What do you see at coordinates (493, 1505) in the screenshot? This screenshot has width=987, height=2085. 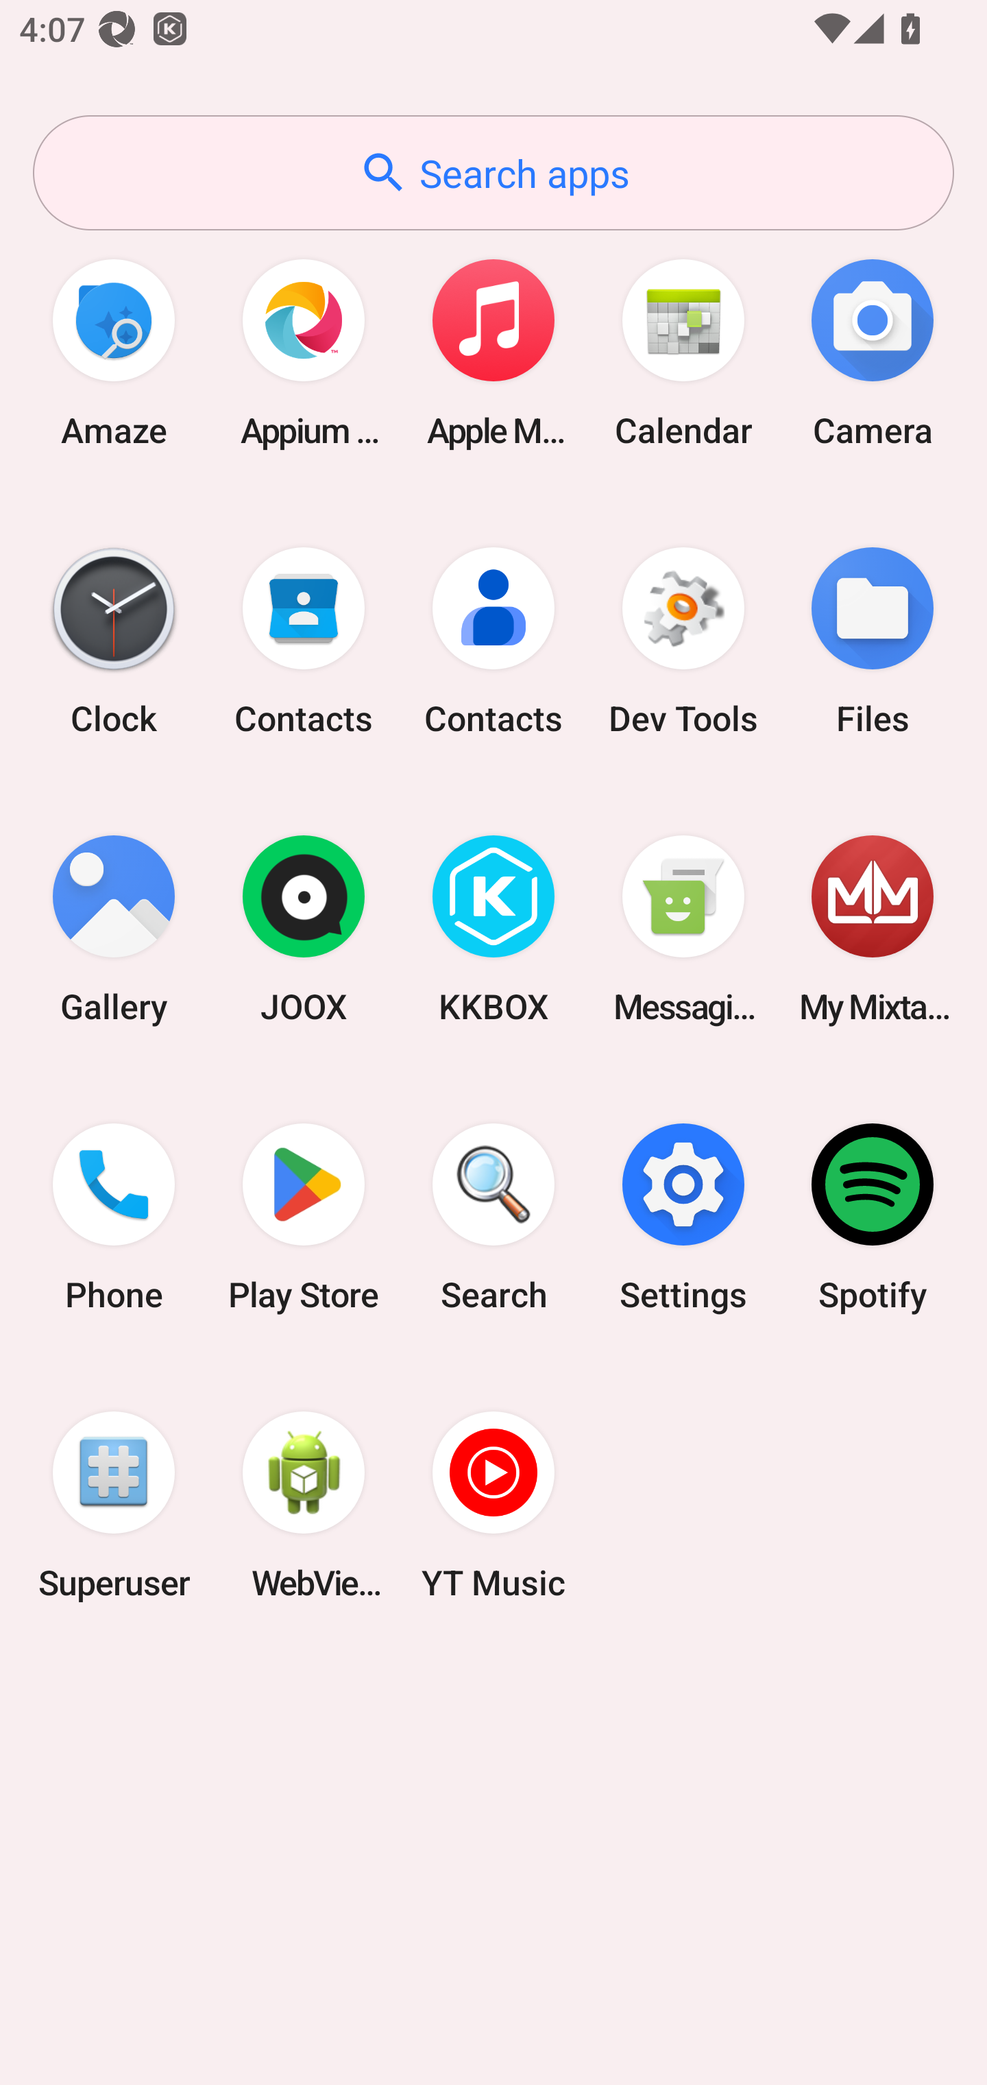 I see `YT Music` at bounding box center [493, 1505].